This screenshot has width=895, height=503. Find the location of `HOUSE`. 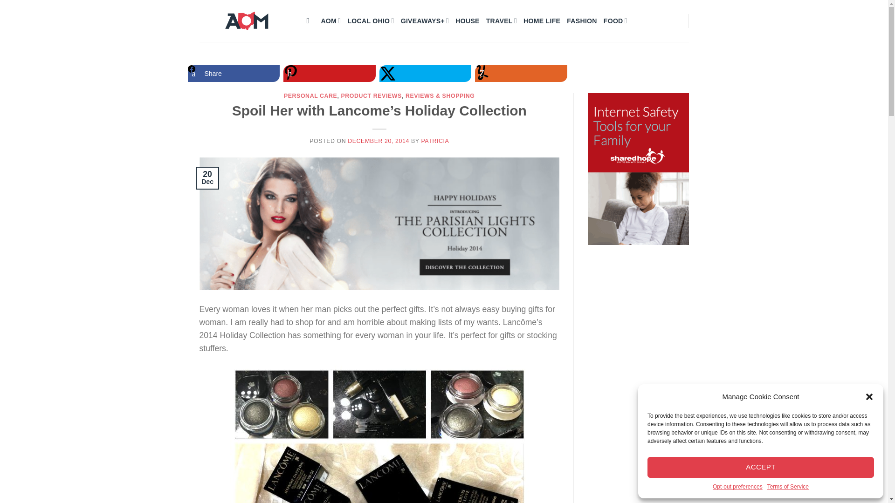

HOUSE is located at coordinates (467, 20).